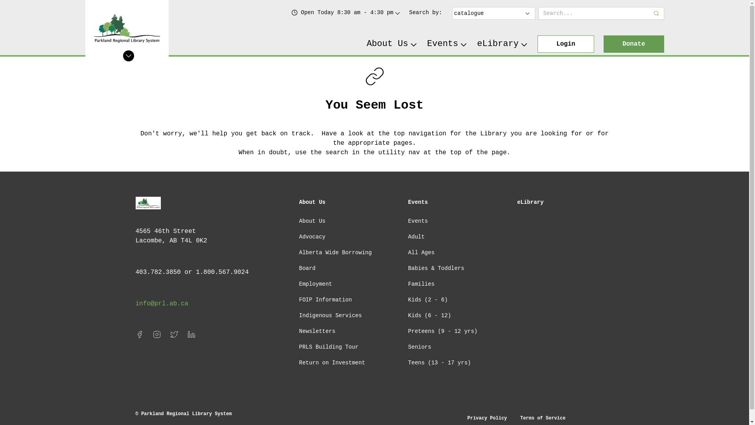 The width and height of the screenshot is (755, 425). What do you see at coordinates (325, 300) in the screenshot?
I see `FOIP Information` at bounding box center [325, 300].